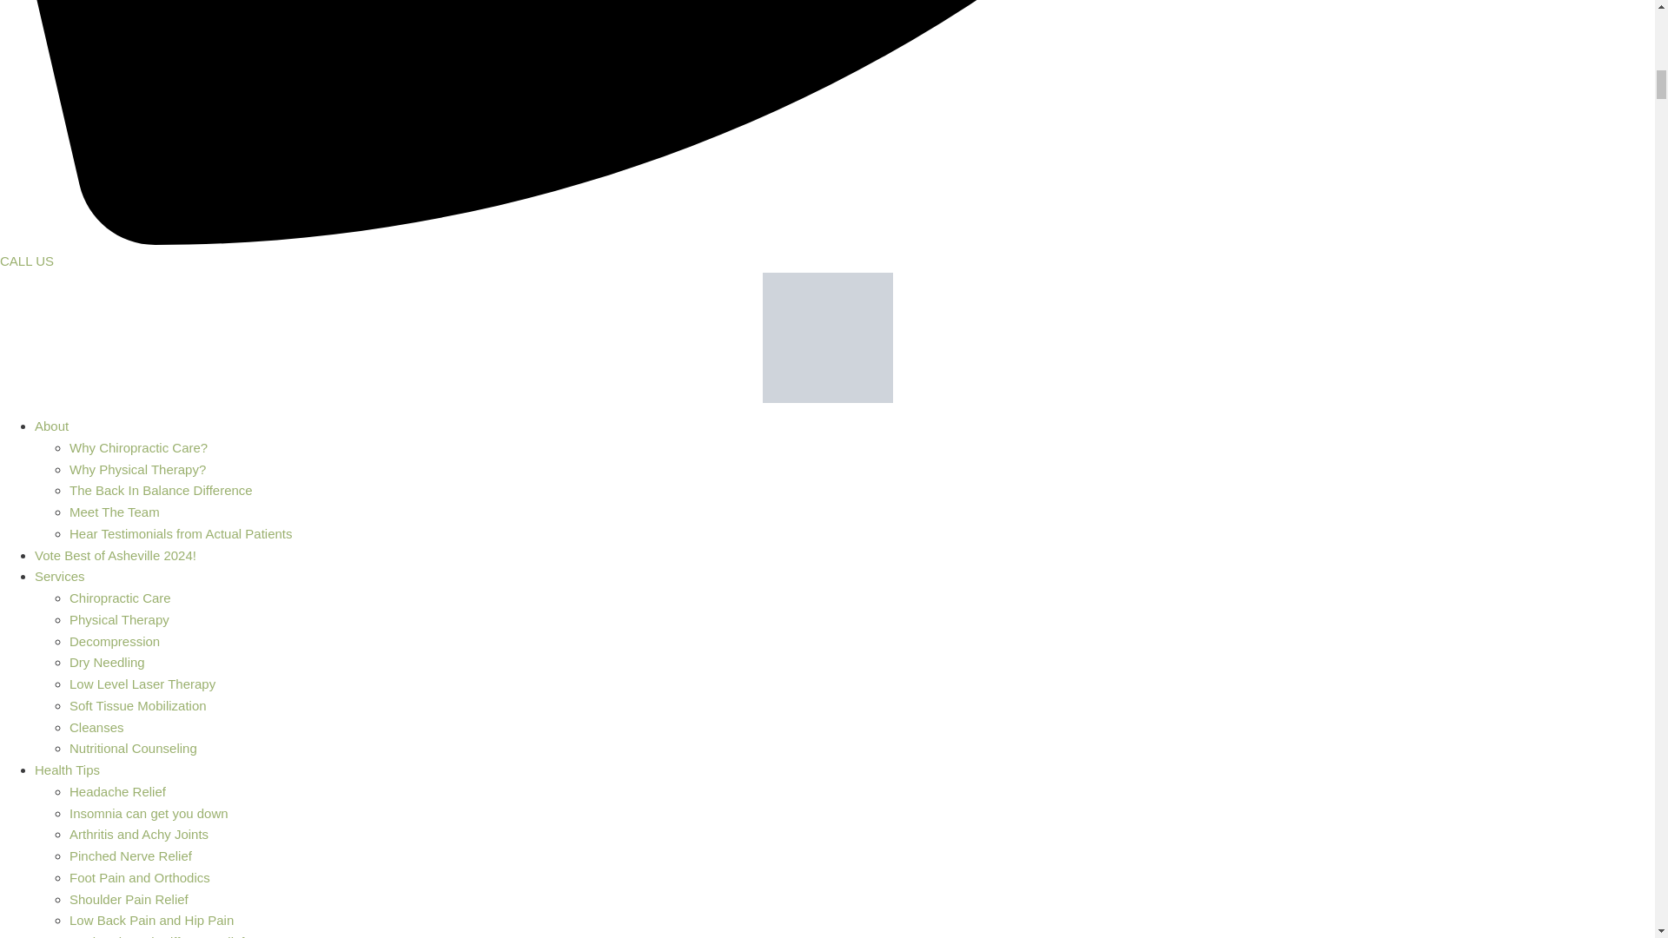 The height and width of the screenshot is (938, 1668). I want to click on Why Physical Therapy?, so click(137, 469).